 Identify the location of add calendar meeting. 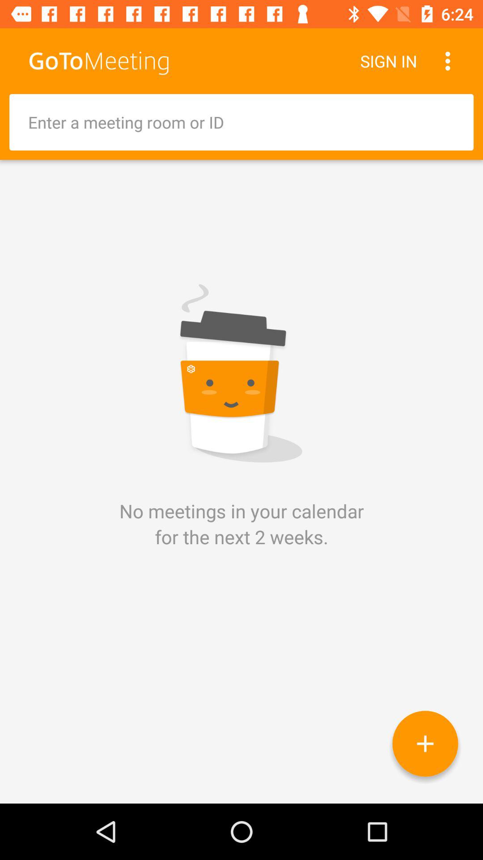
(425, 744).